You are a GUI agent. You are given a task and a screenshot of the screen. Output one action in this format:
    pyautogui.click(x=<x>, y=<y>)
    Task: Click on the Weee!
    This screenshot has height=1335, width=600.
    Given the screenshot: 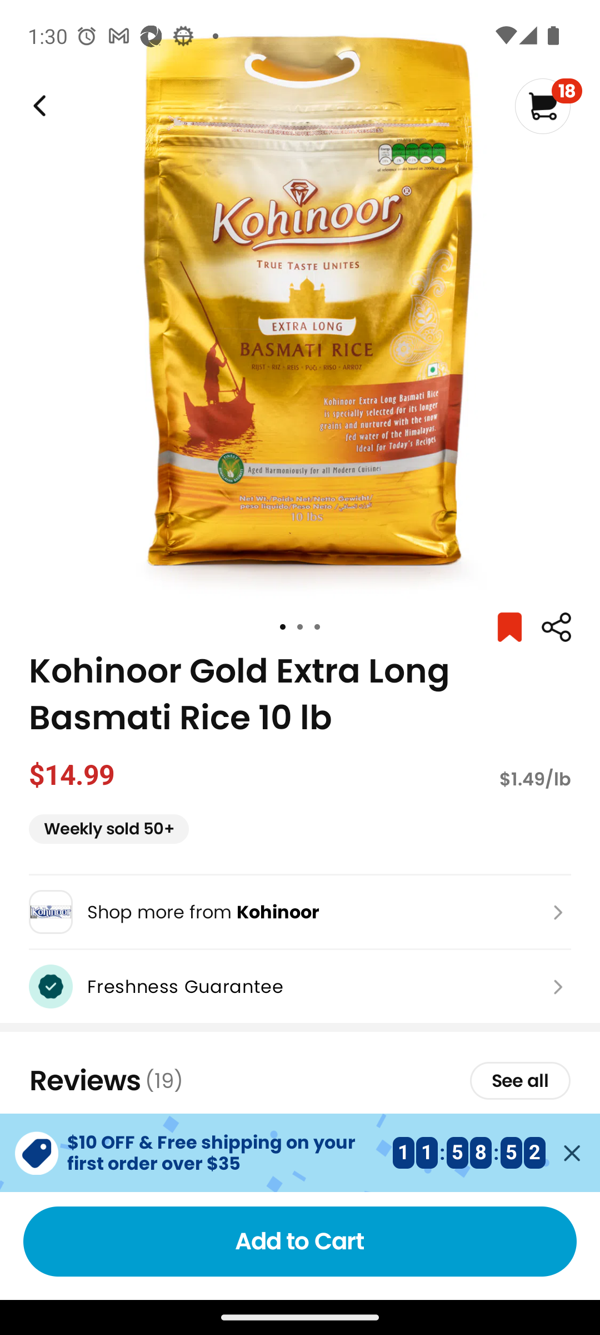 What is the action you would take?
    pyautogui.click(x=556, y=627)
    